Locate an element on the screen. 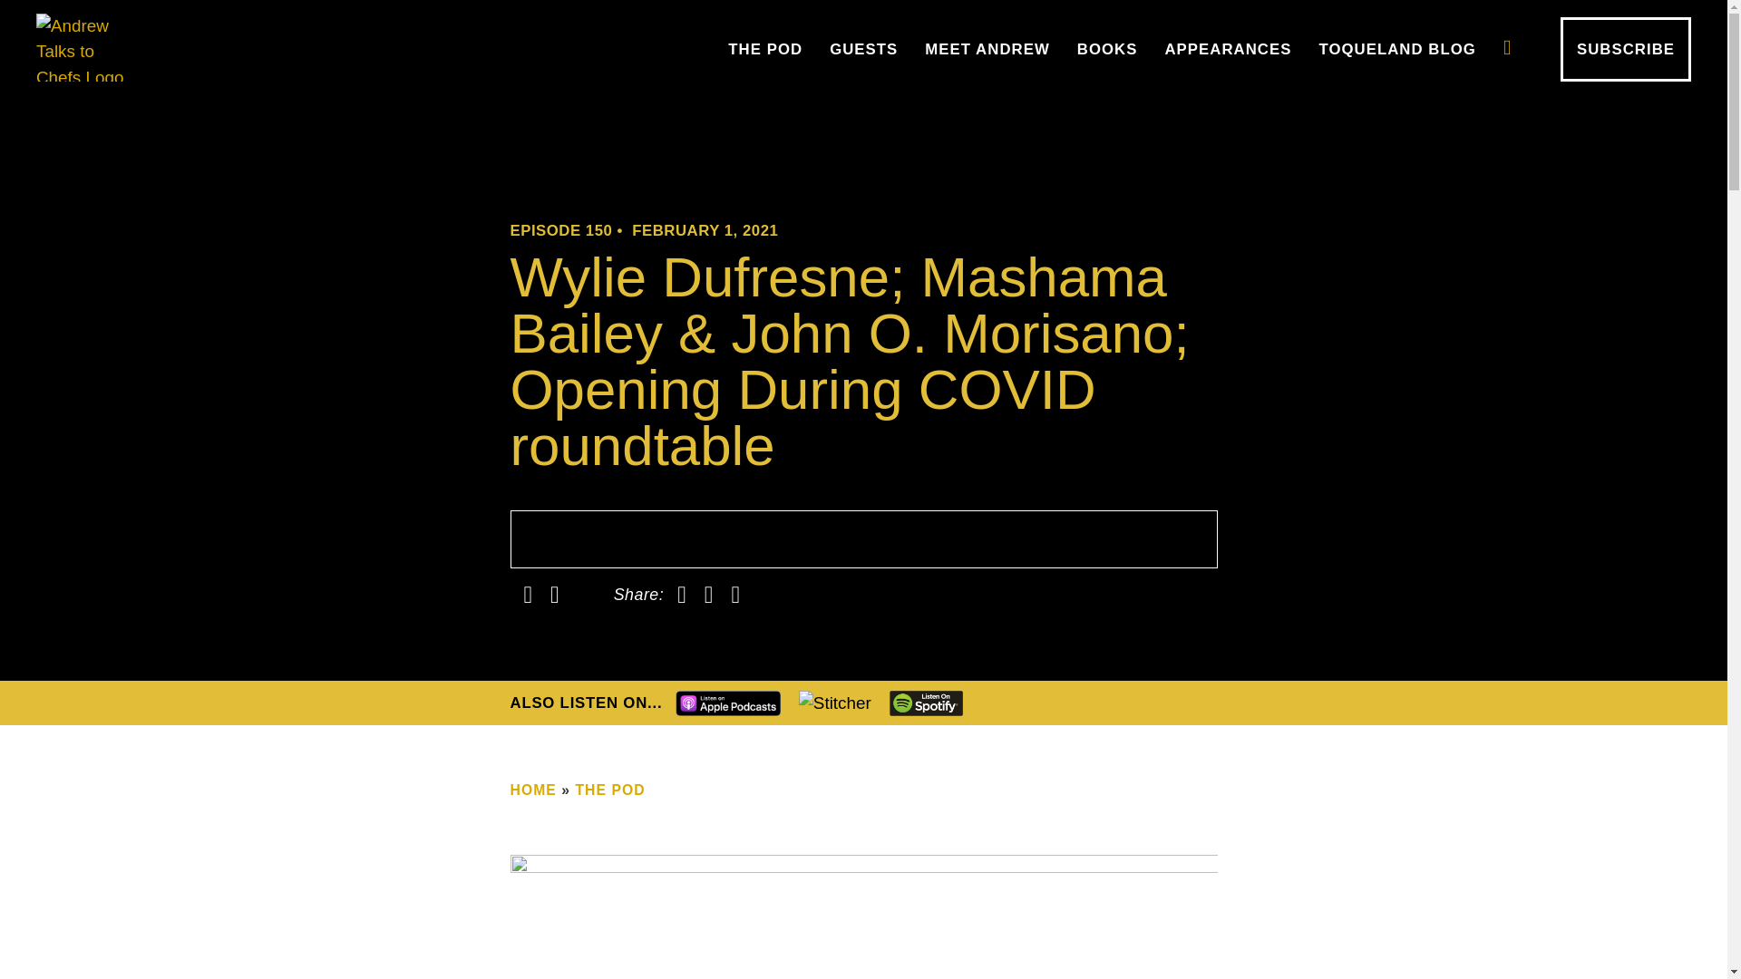 This screenshot has width=1741, height=979. APPEARANCES is located at coordinates (1228, 49).